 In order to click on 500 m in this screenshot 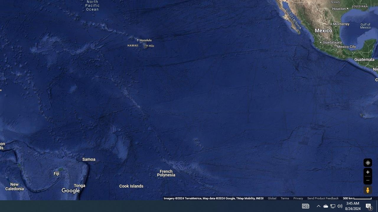, I will do `click(357, 198)`.